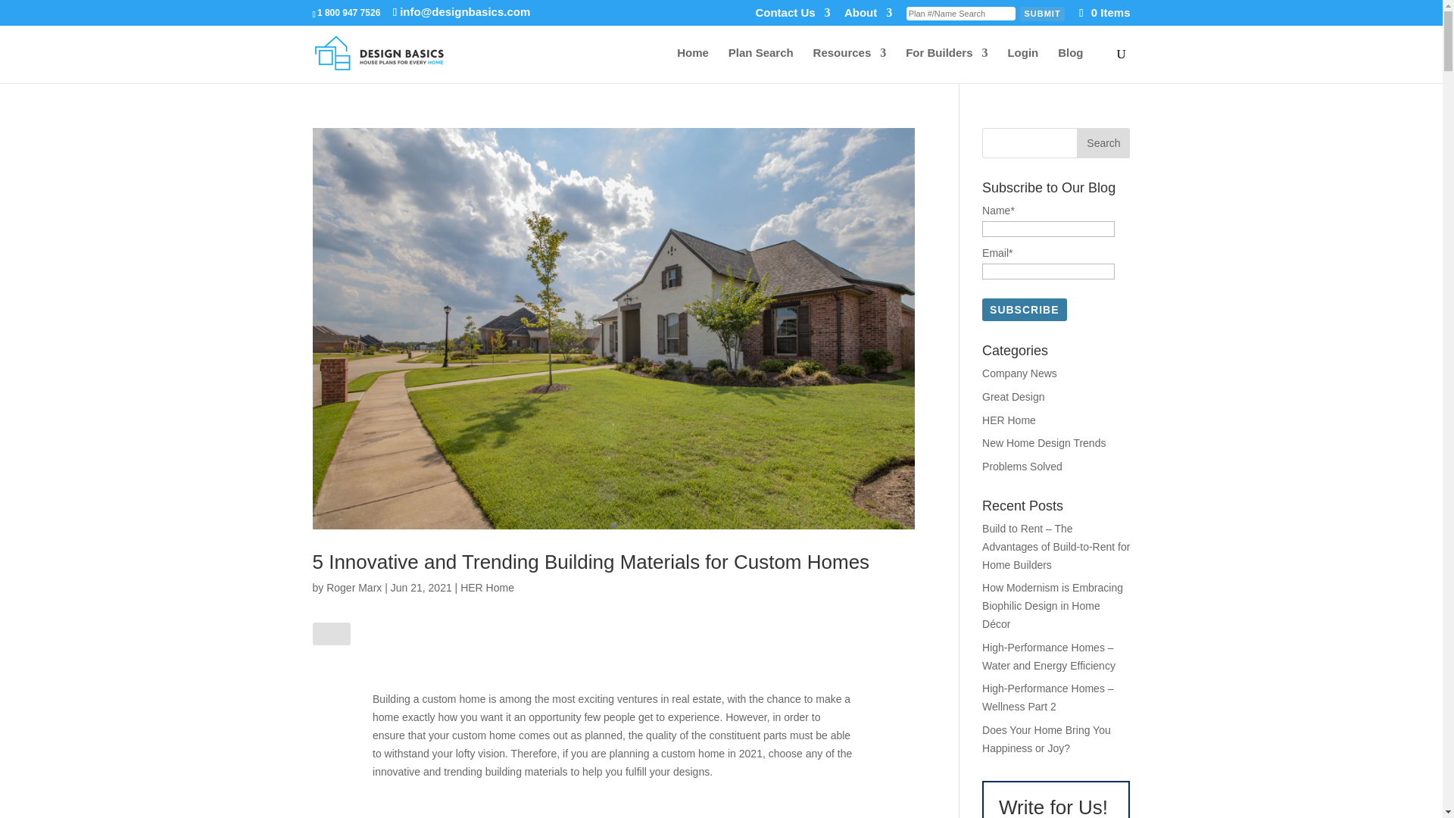 The width and height of the screenshot is (1454, 818). What do you see at coordinates (1103, 12) in the screenshot?
I see `0 Items` at bounding box center [1103, 12].